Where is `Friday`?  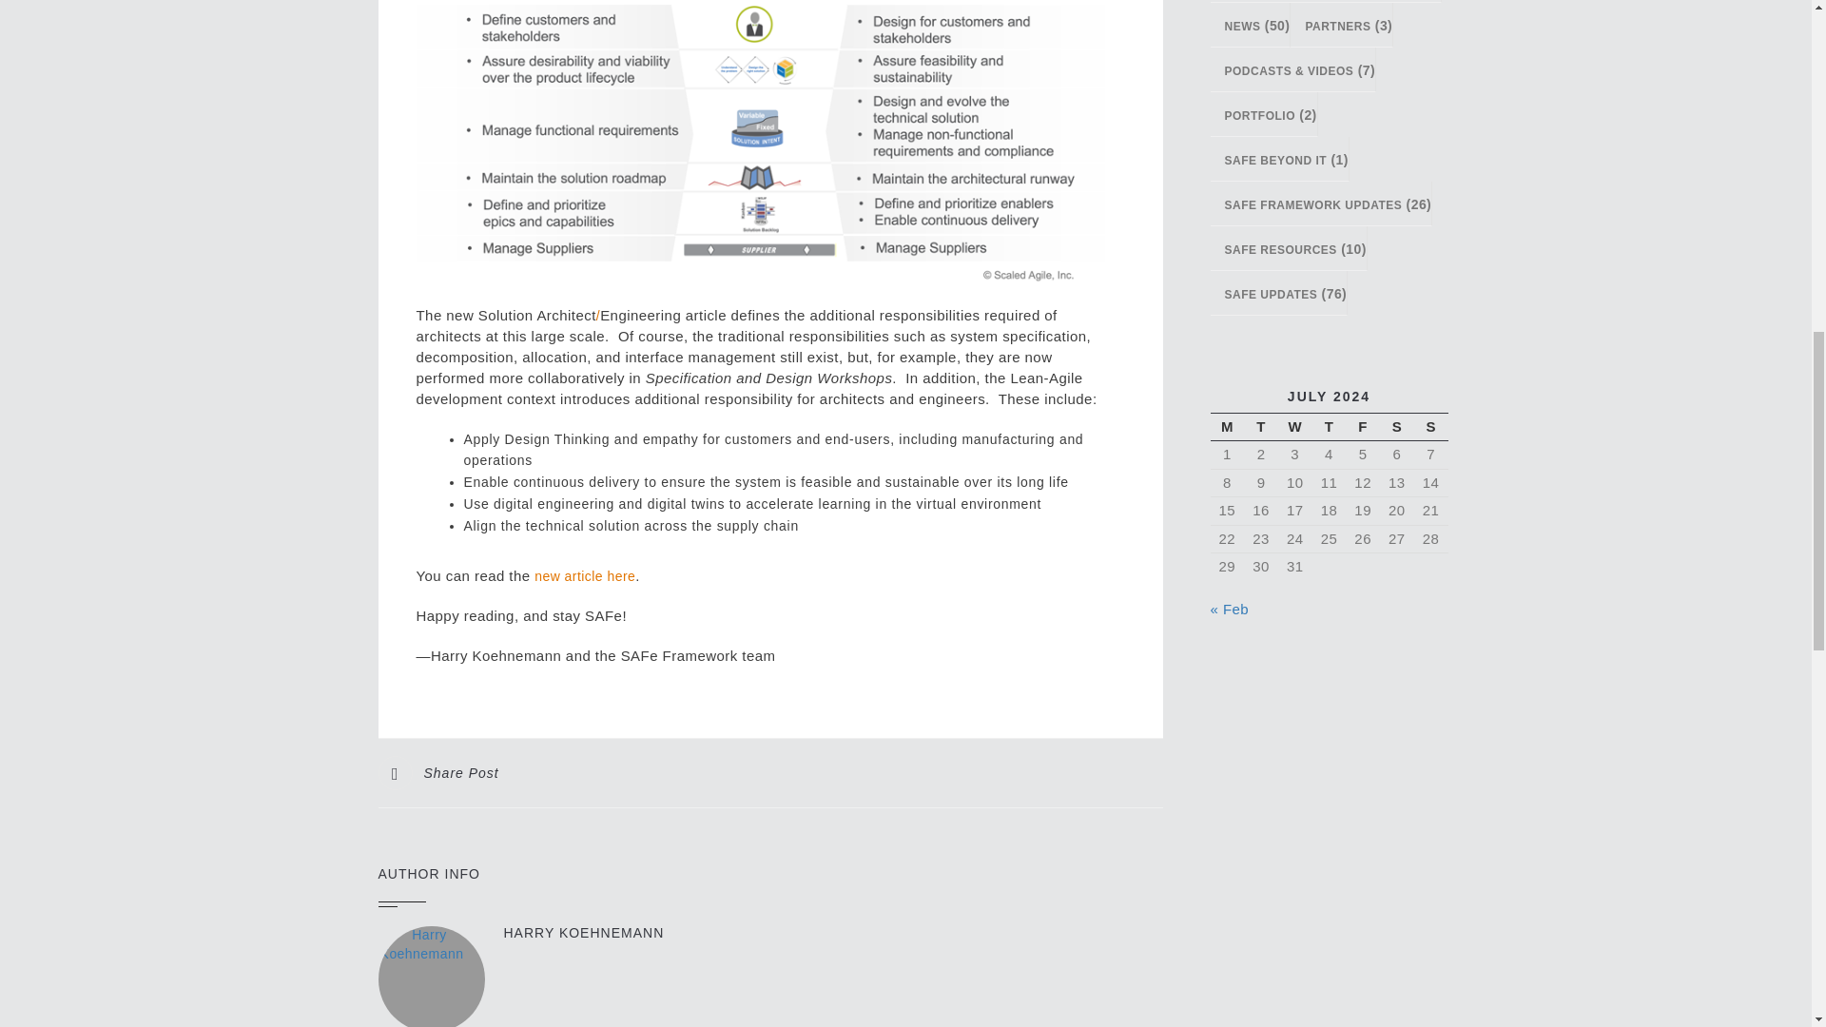 Friday is located at coordinates (1363, 428).